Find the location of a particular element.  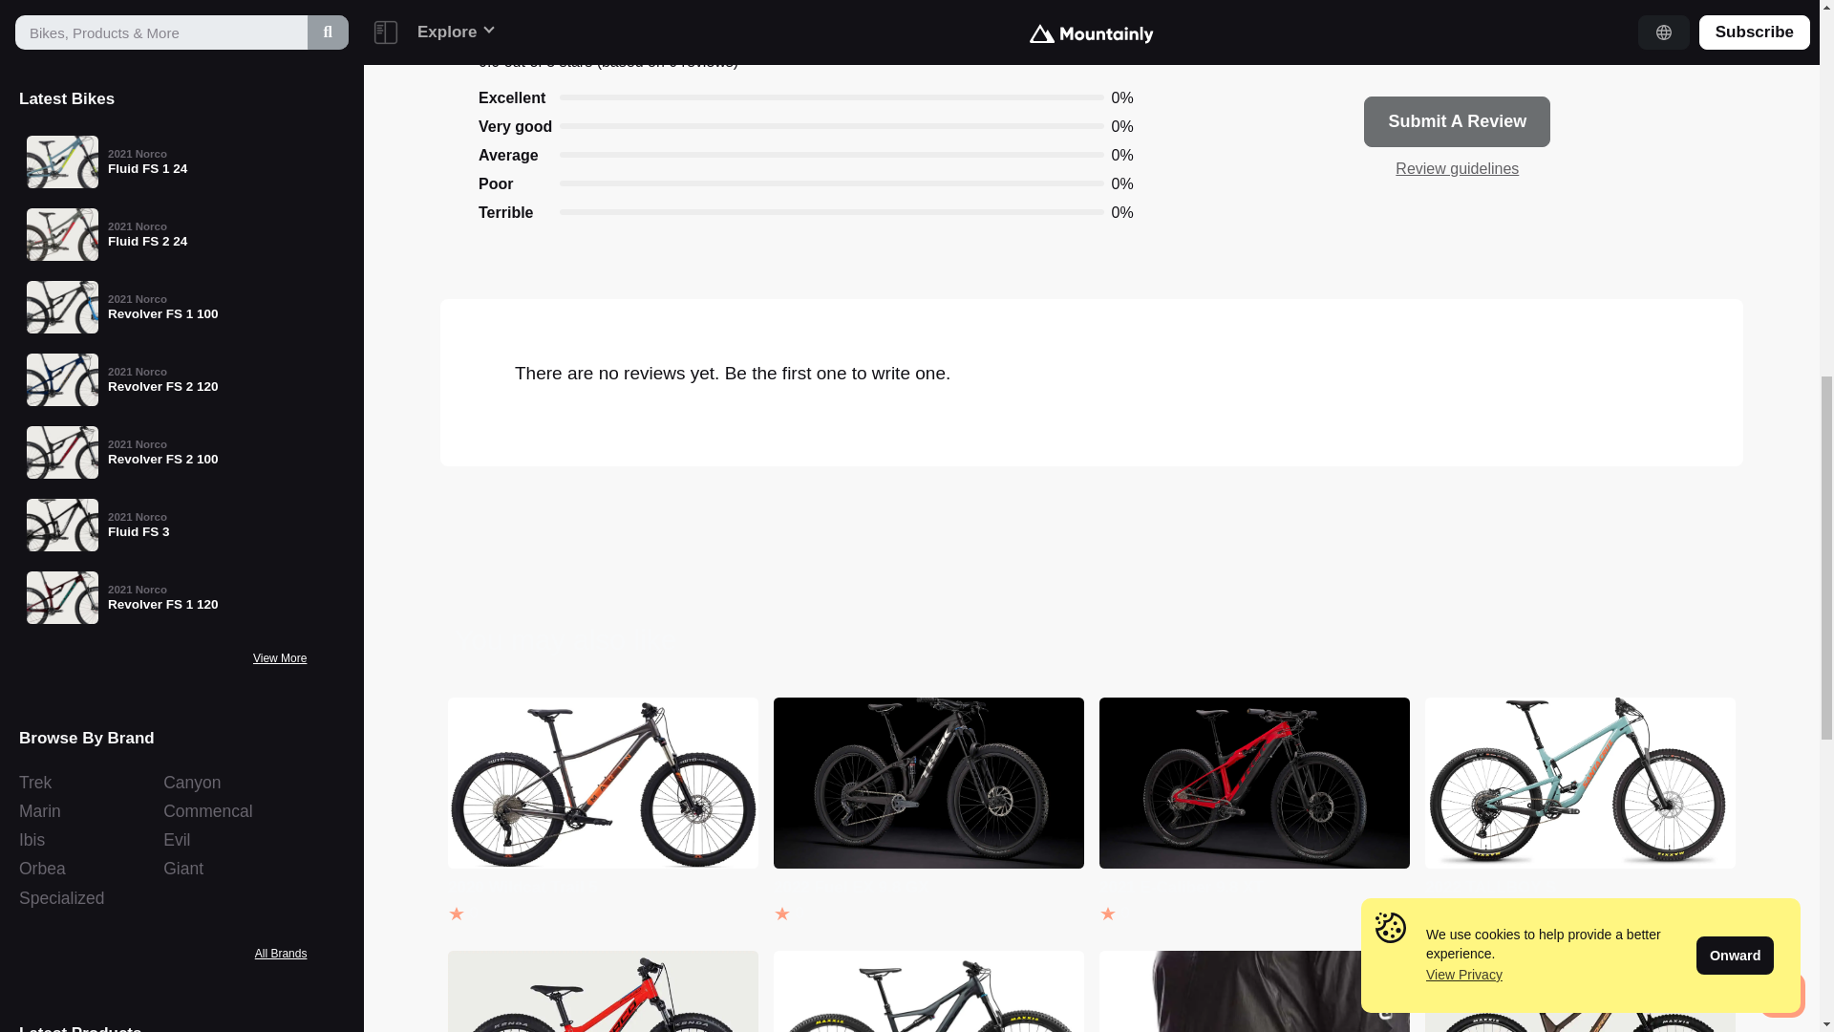

Products is located at coordinates (162, 616).